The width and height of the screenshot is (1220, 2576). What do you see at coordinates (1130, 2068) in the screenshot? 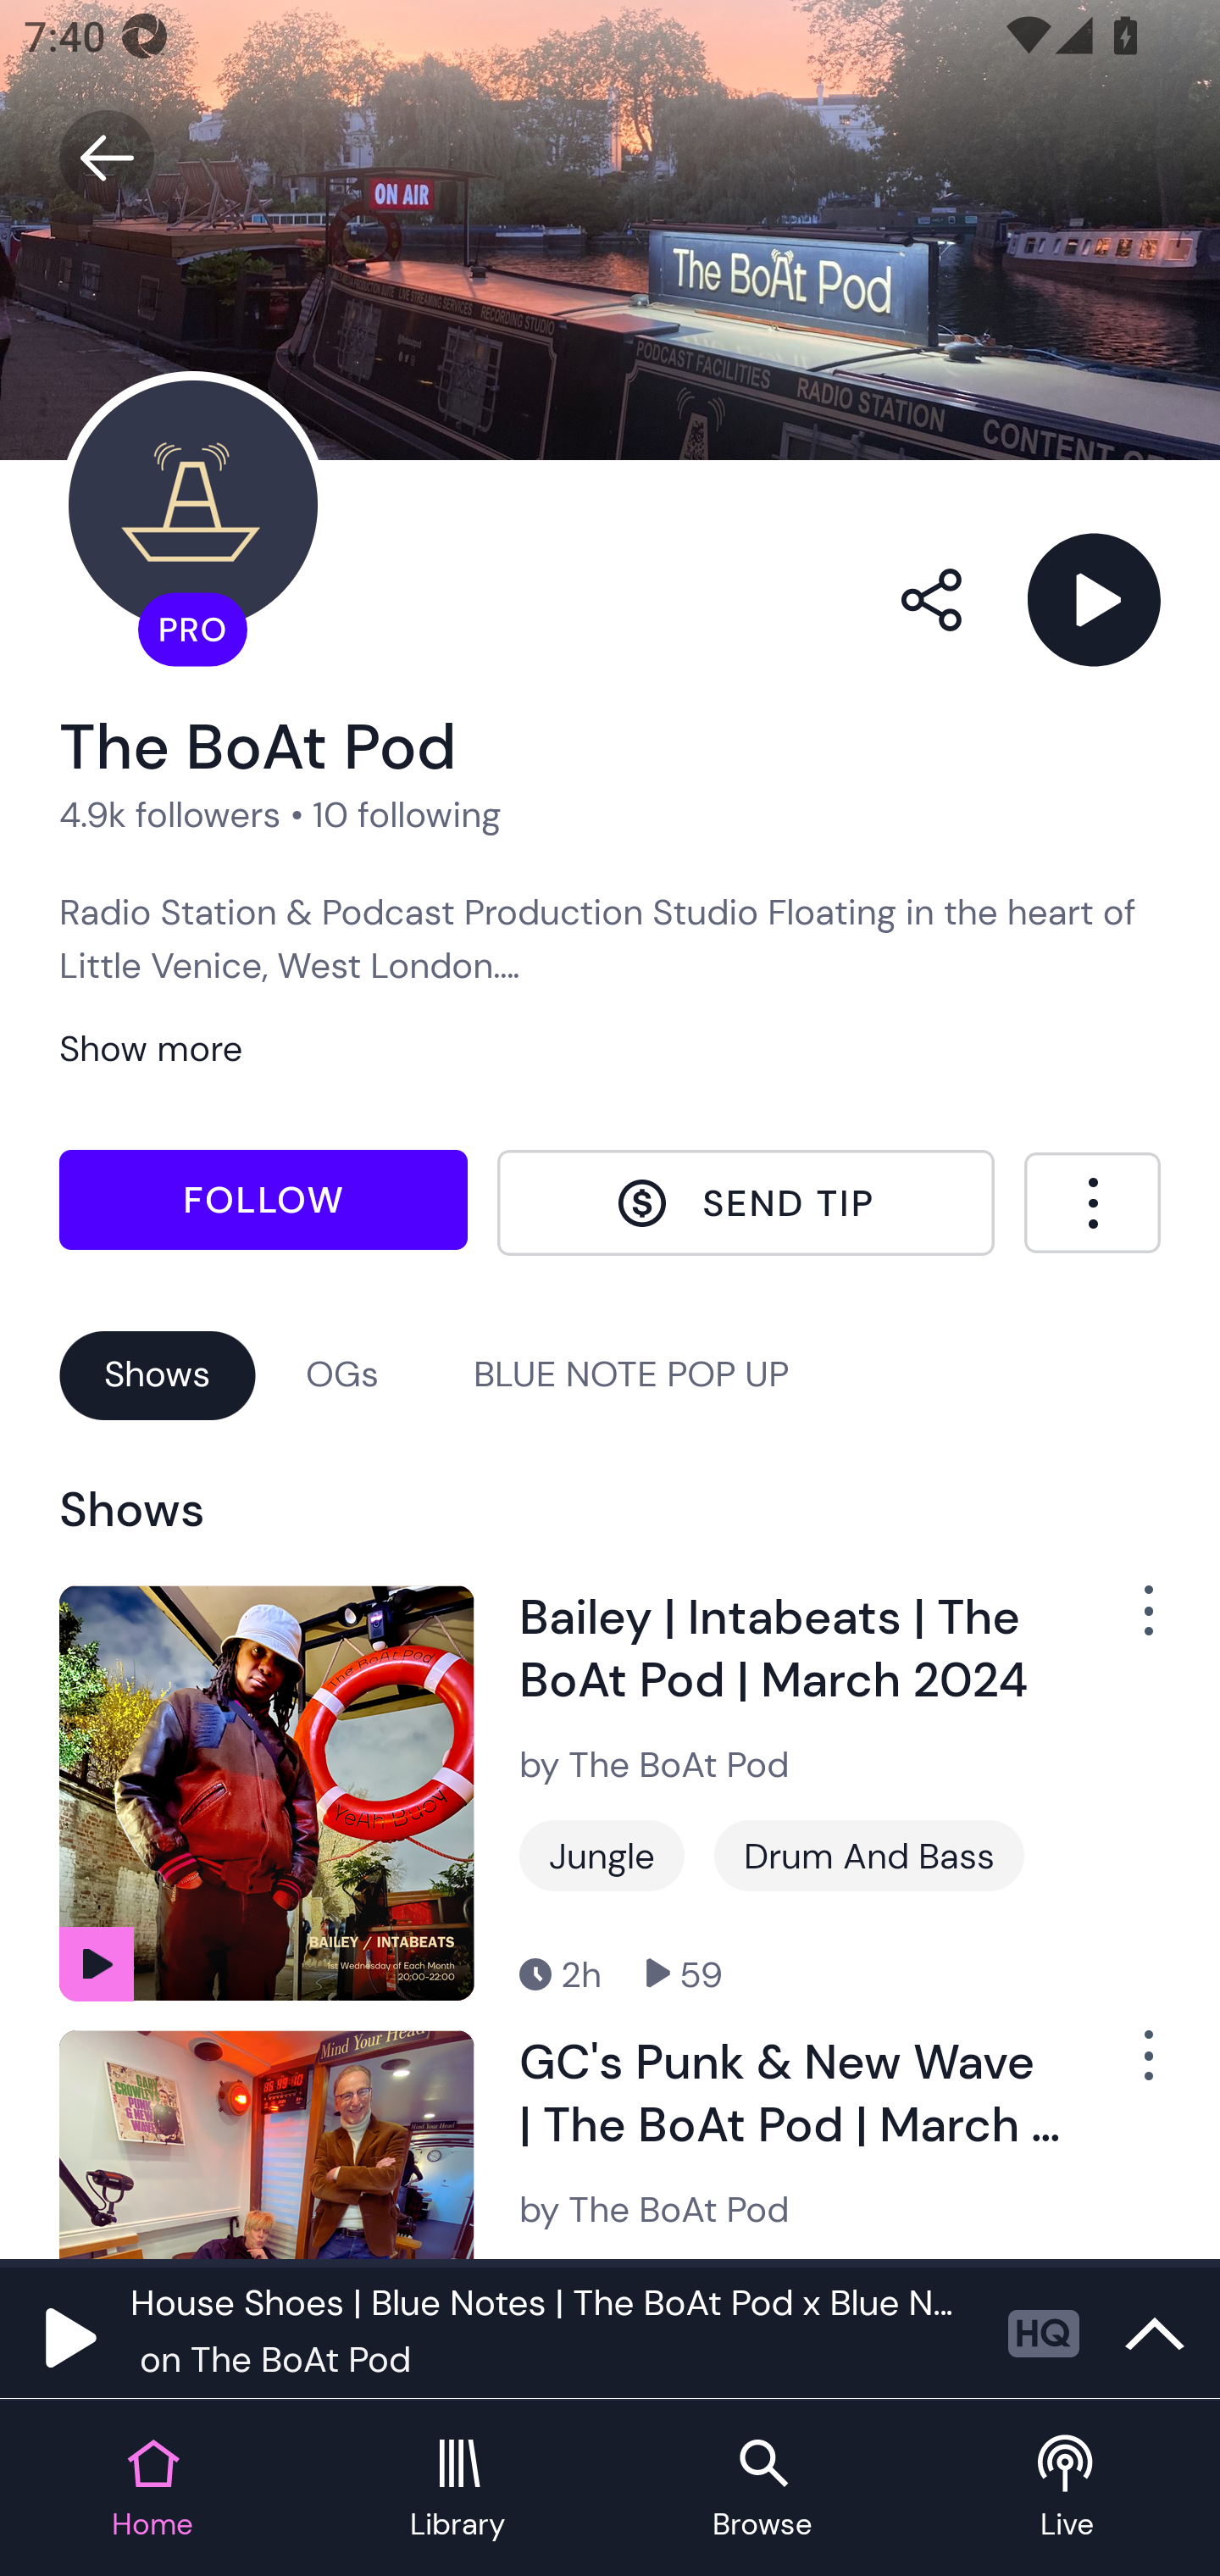
I see `Show Options Menu Button` at bounding box center [1130, 2068].